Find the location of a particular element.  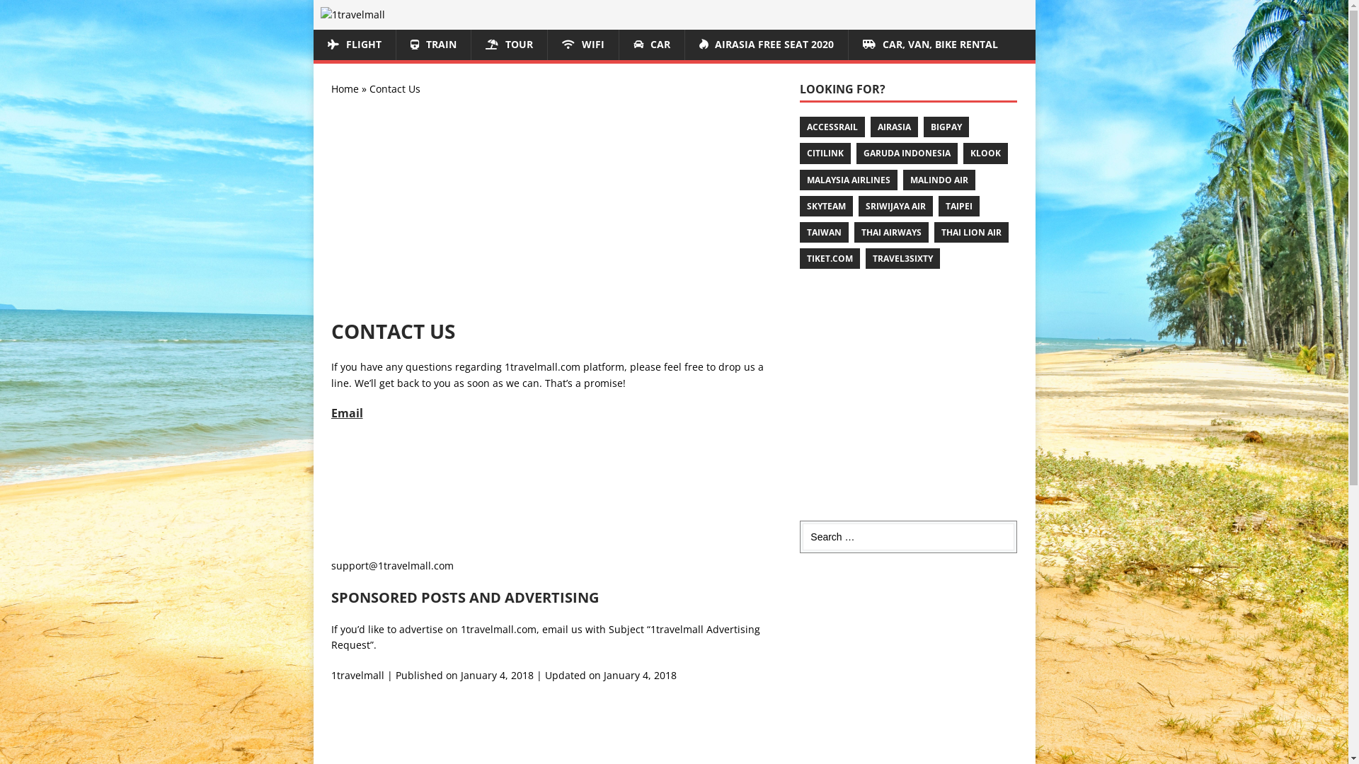

MALAYSIA AIRLINES is located at coordinates (849, 180).